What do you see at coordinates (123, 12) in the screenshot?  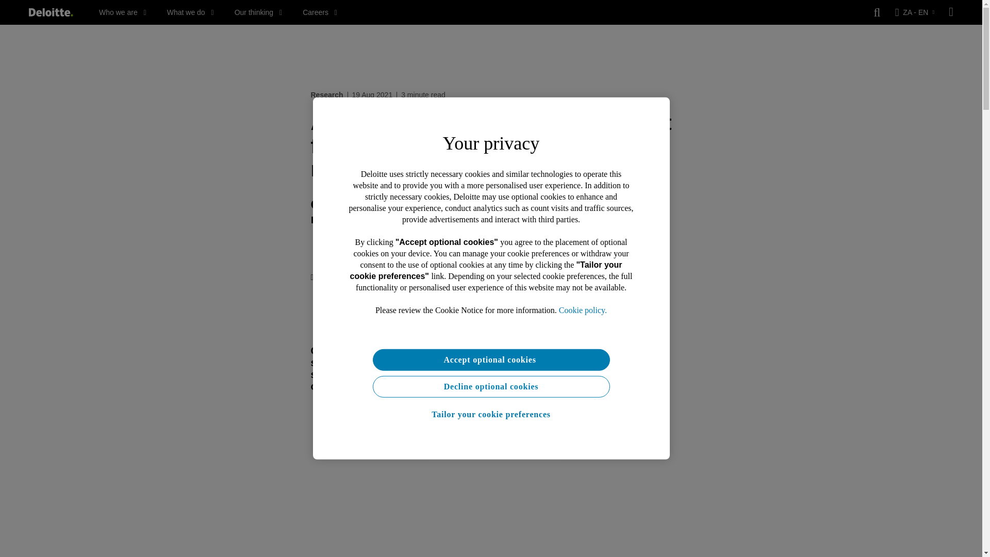 I see `Who we are` at bounding box center [123, 12].